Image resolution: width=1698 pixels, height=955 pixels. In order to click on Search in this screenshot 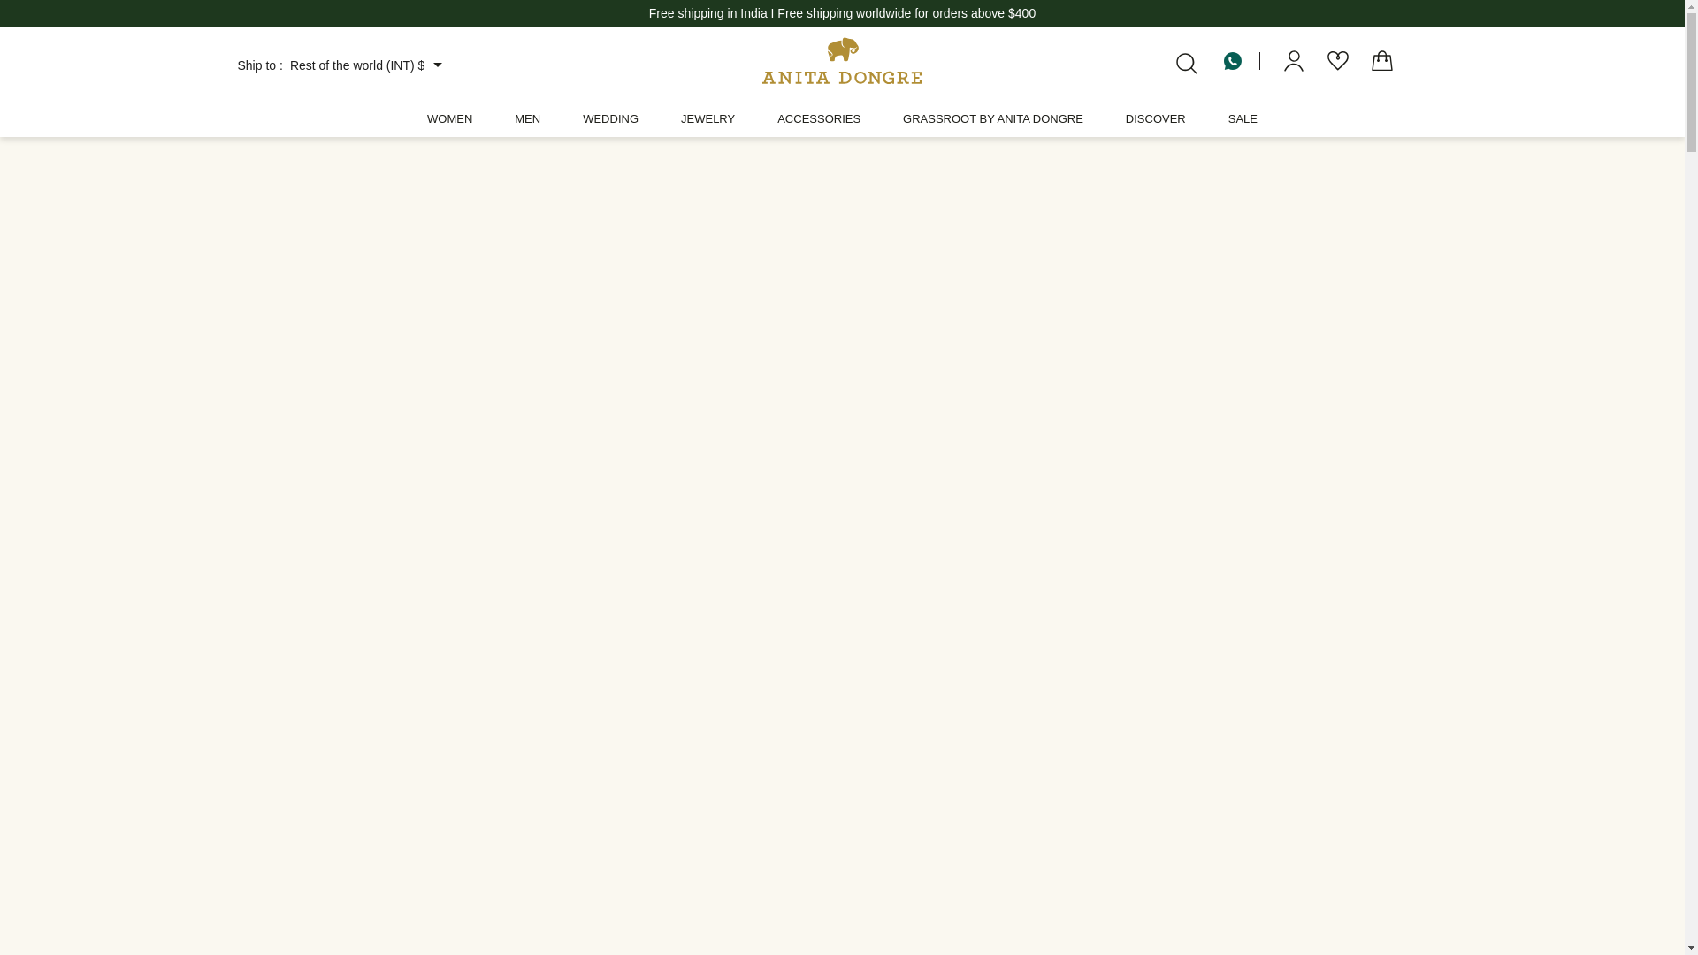, I will do `click(1187, 60)`.